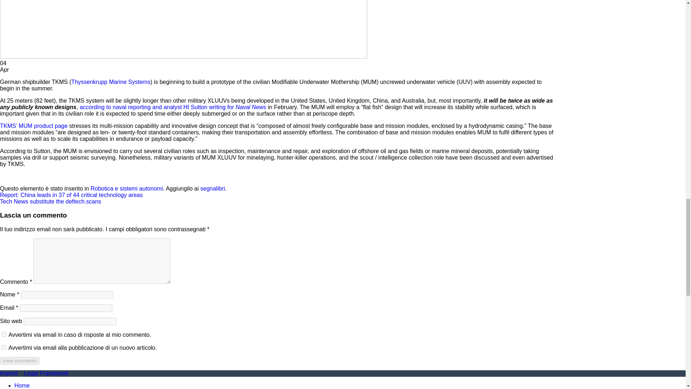 The width and height of the screenshot is (691, 389). I want to click on Invia commento, so click(19, 361).